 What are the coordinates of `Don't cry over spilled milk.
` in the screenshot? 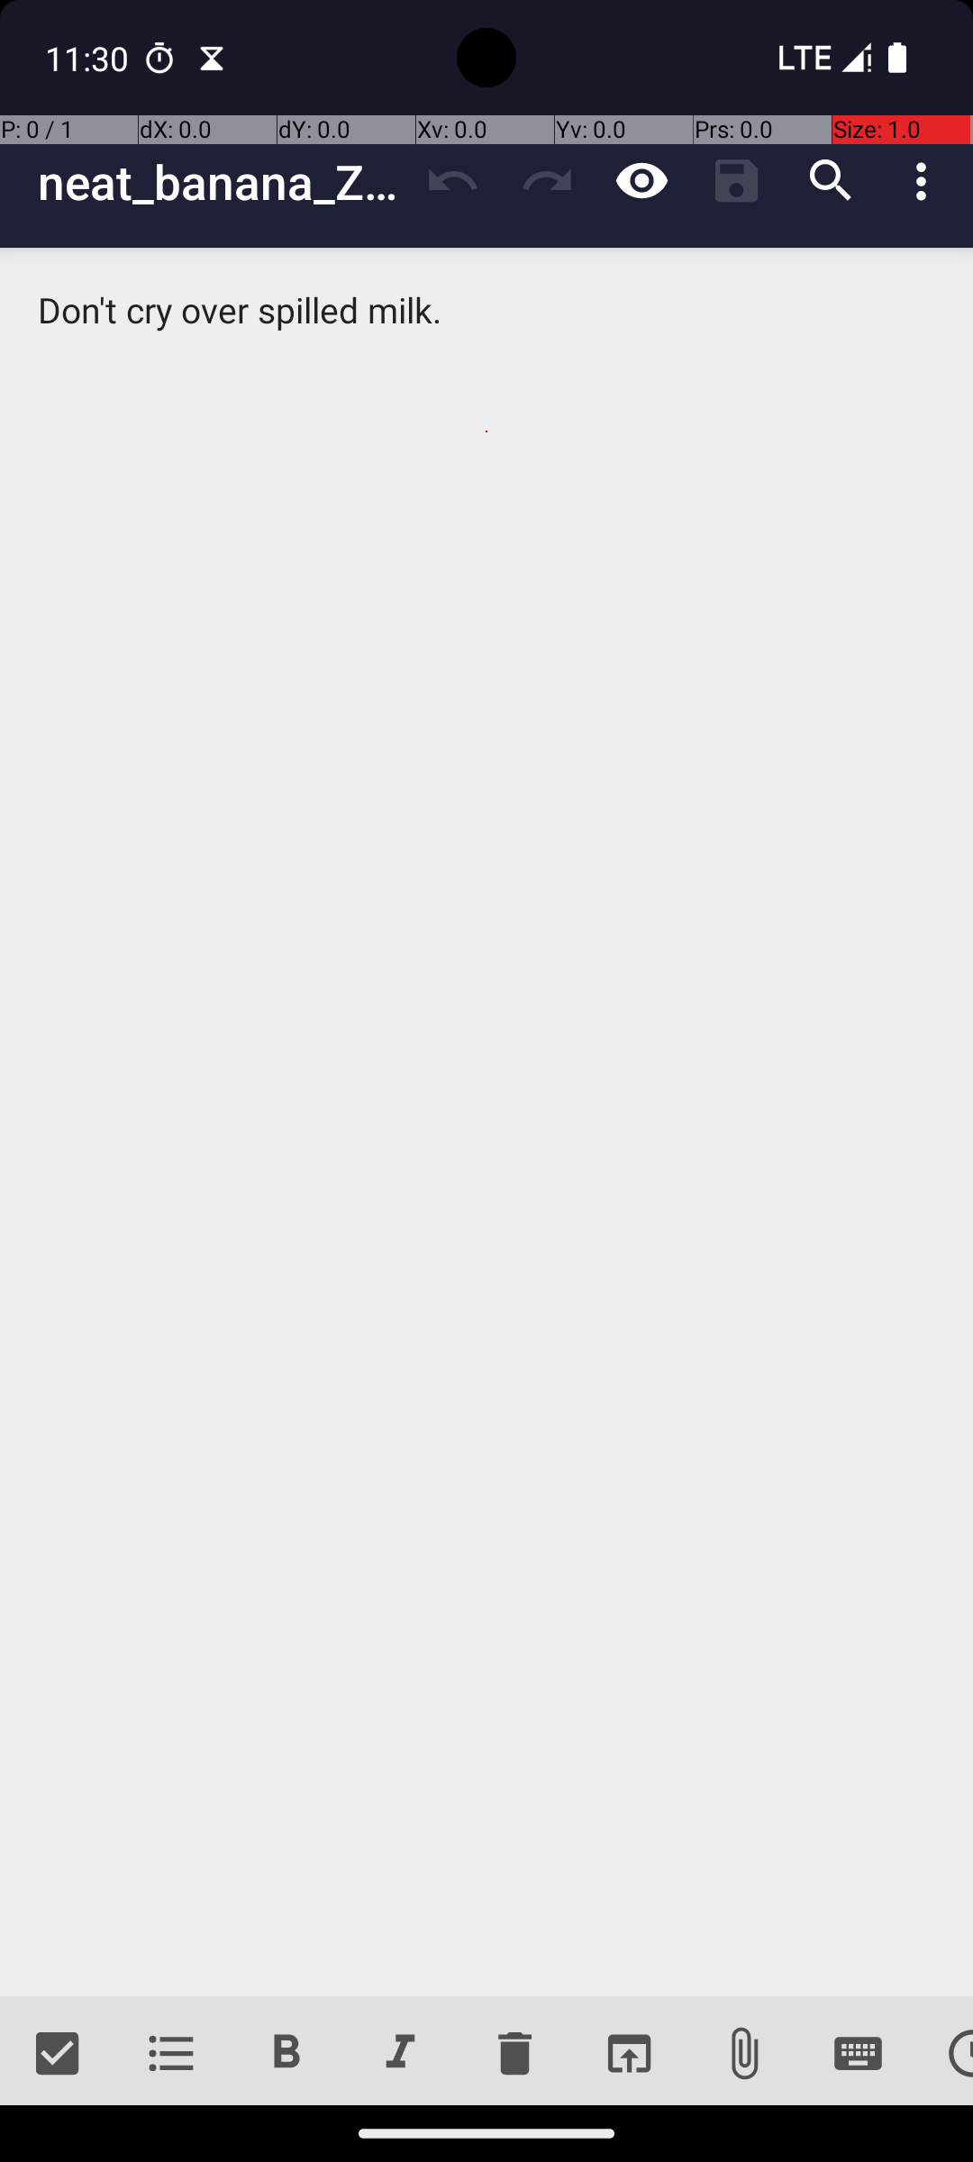 It's located at (486, 1122).